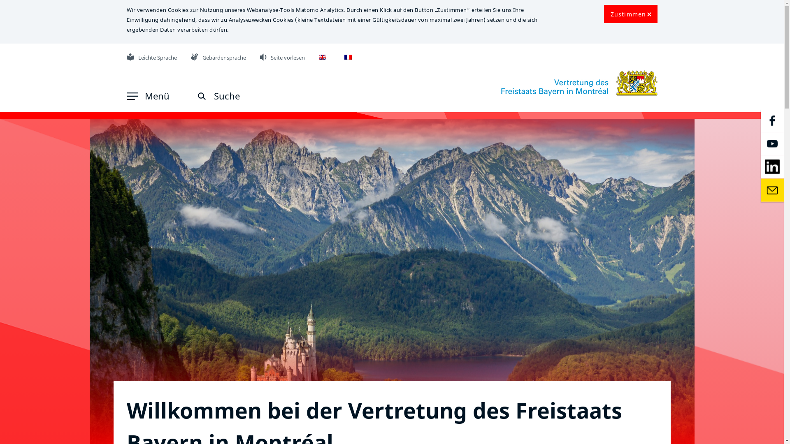  I want to click on Zustimmen, so click(631, 14).